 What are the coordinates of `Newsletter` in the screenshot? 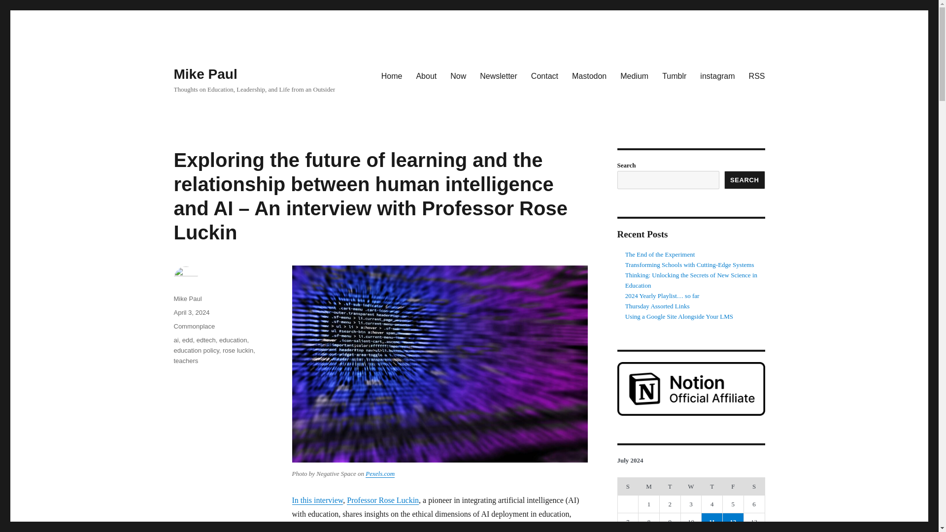 It's located at (499, 75).